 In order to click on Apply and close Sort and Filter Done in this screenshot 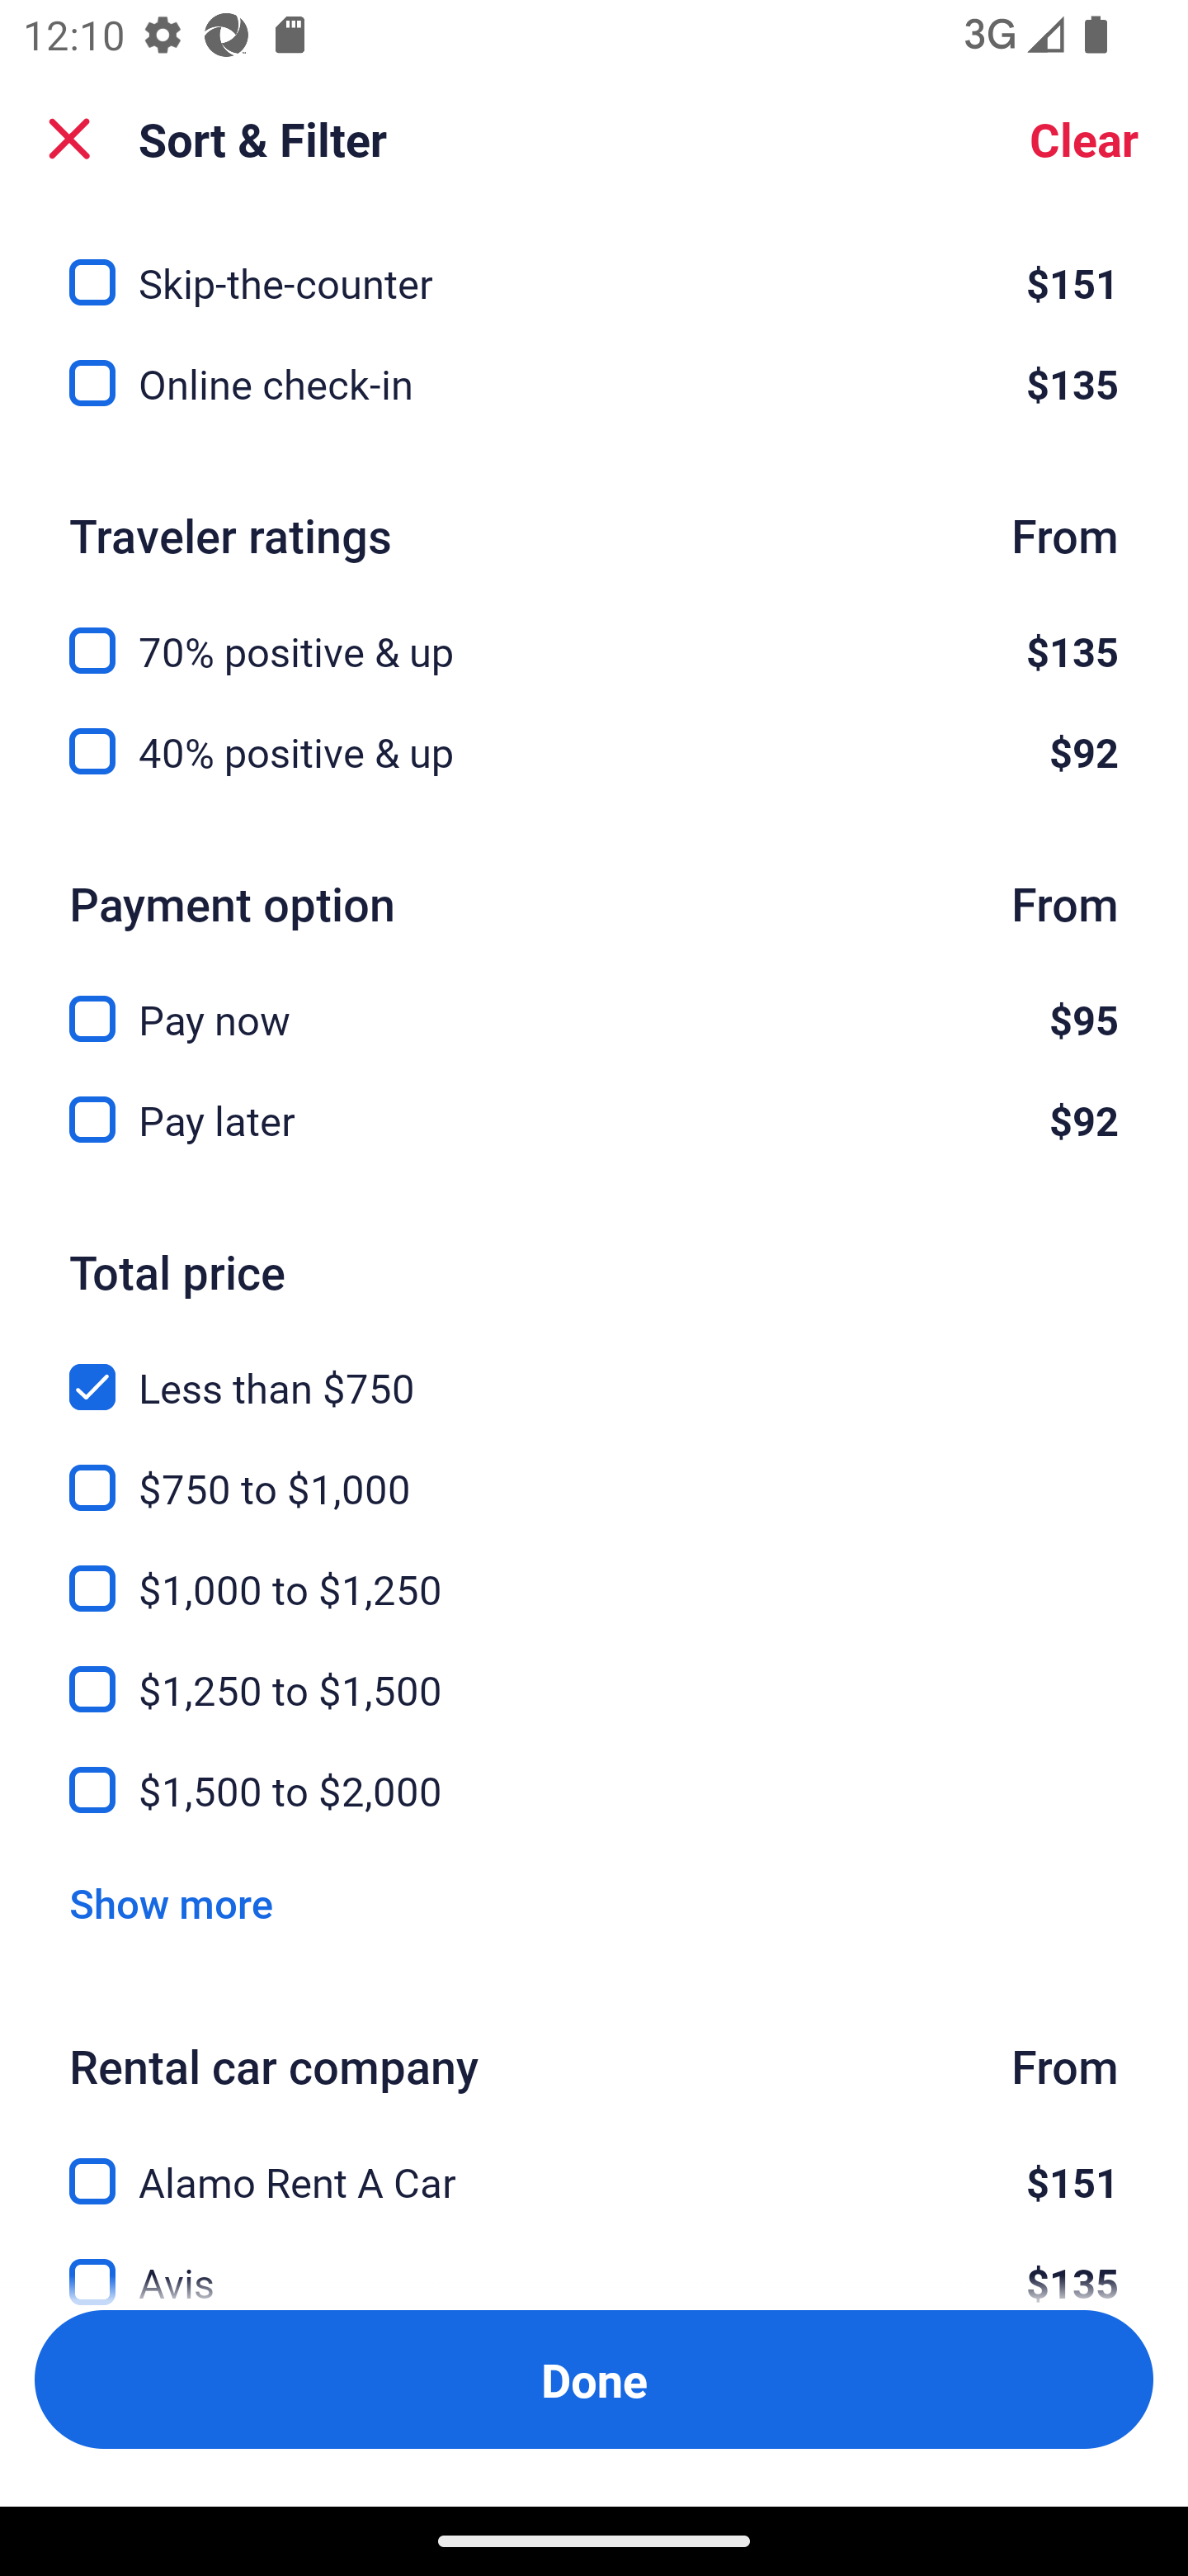, I will do `click(594, 2379)`.